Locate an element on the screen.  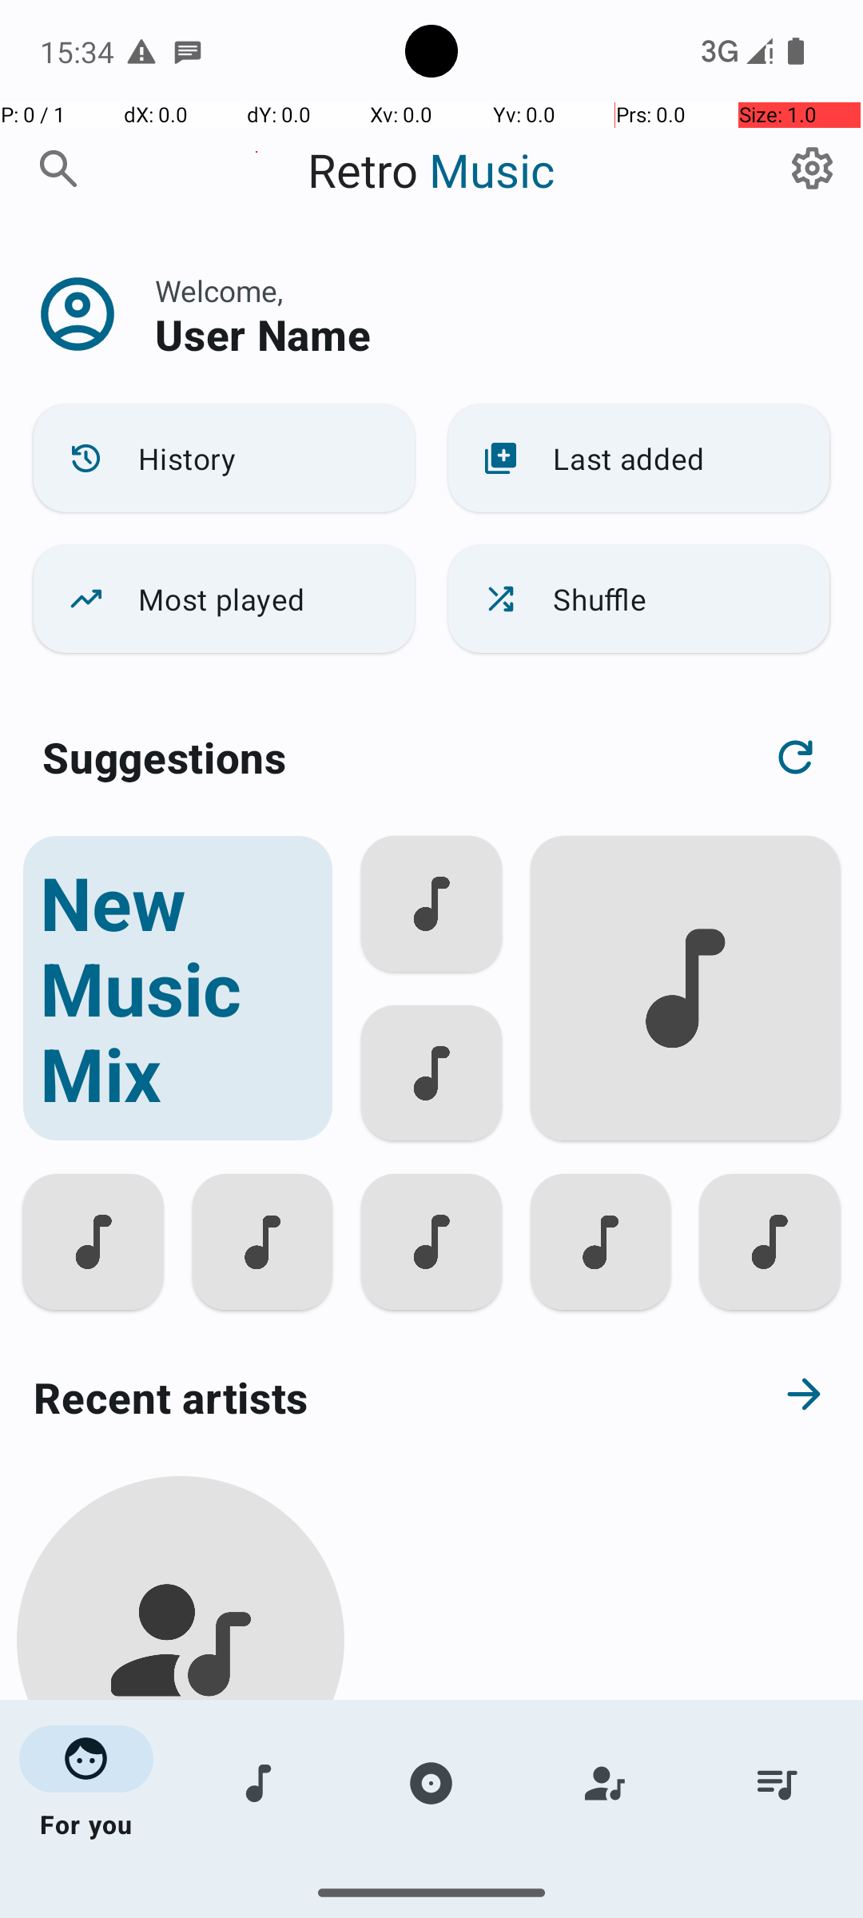
New Music Mix is located at coordinates (177, 988).